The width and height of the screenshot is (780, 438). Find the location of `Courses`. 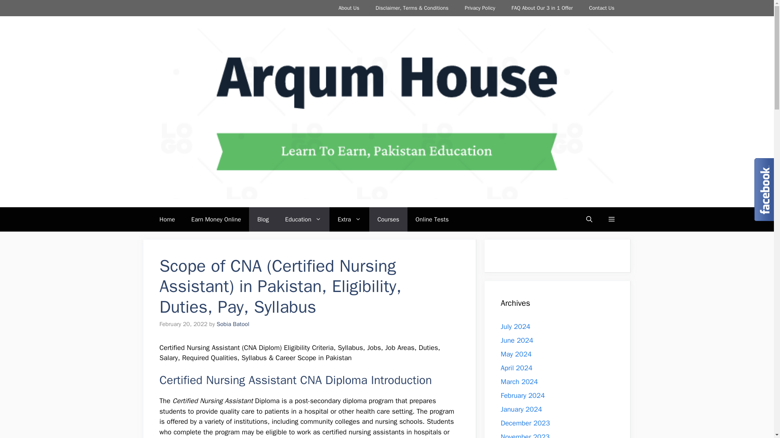

Courses is located at coordinates (388, 219).